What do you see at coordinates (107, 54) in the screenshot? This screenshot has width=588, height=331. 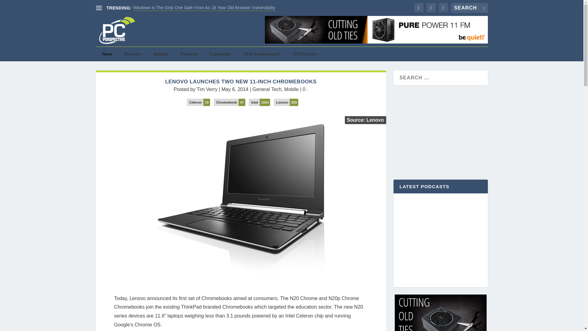 I see `News` at bounding box center [107, 54].